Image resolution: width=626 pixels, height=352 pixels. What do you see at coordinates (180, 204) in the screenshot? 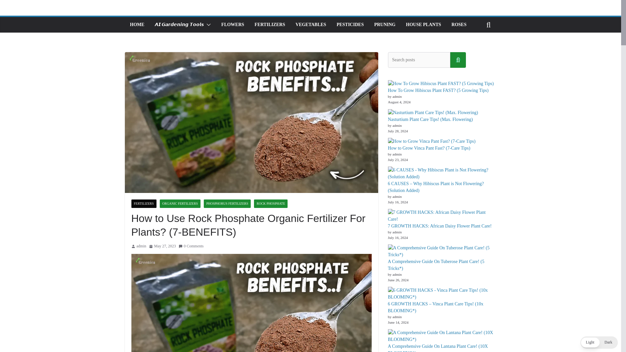
I see `ORGANIC FERTILIZERS` at bounding box center [180, 204].